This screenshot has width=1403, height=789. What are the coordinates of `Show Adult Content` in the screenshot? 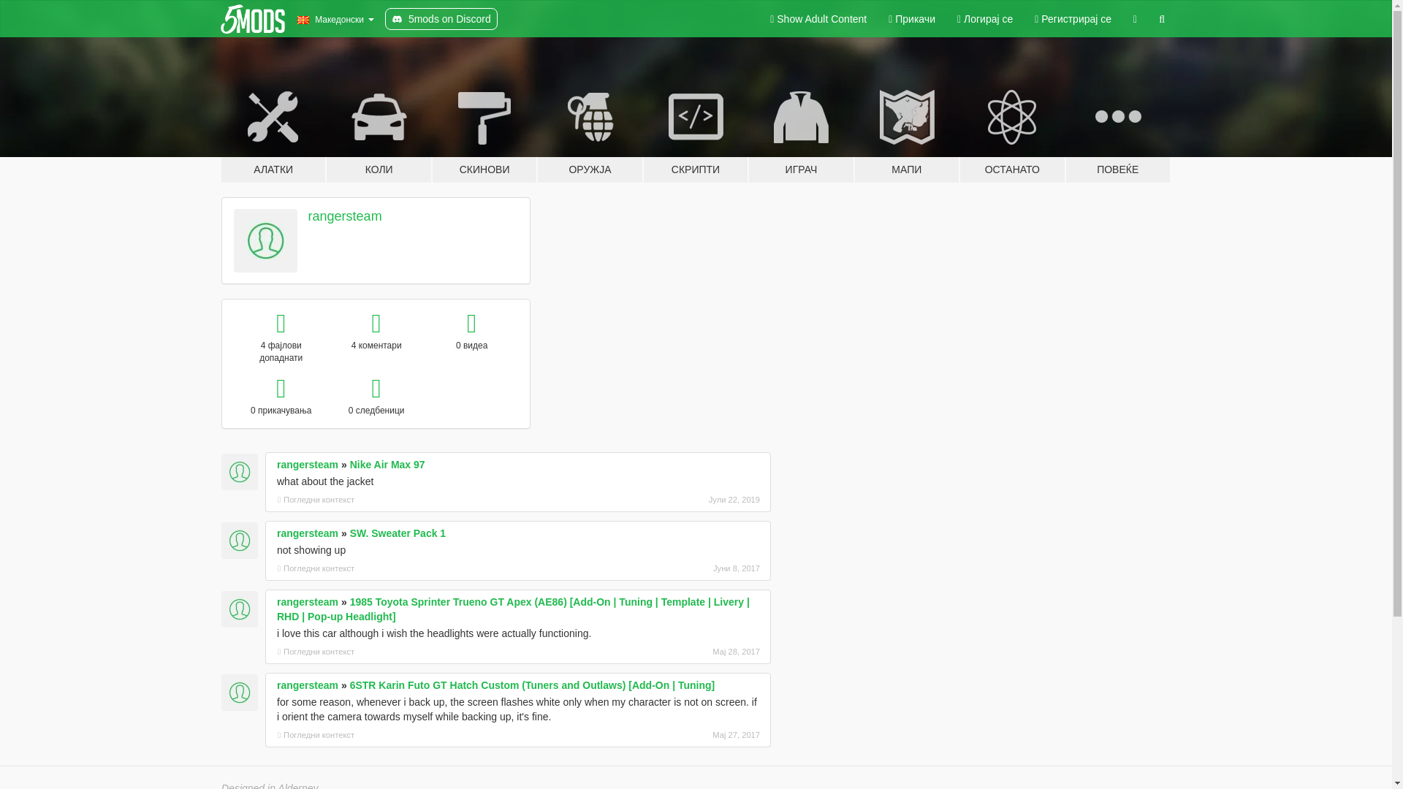 It's located at (818, 19).